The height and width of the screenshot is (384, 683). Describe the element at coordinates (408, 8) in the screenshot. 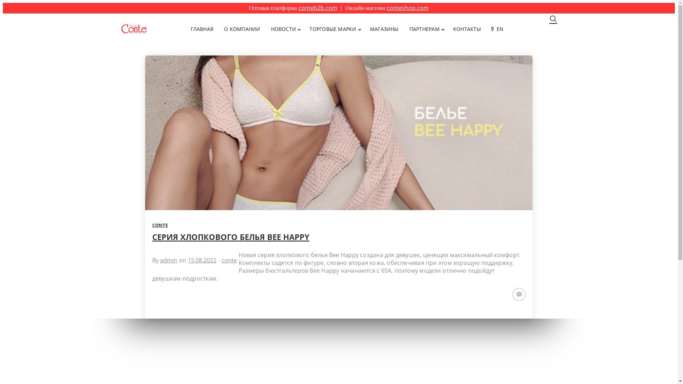

I see `conteshop.com` at that location.